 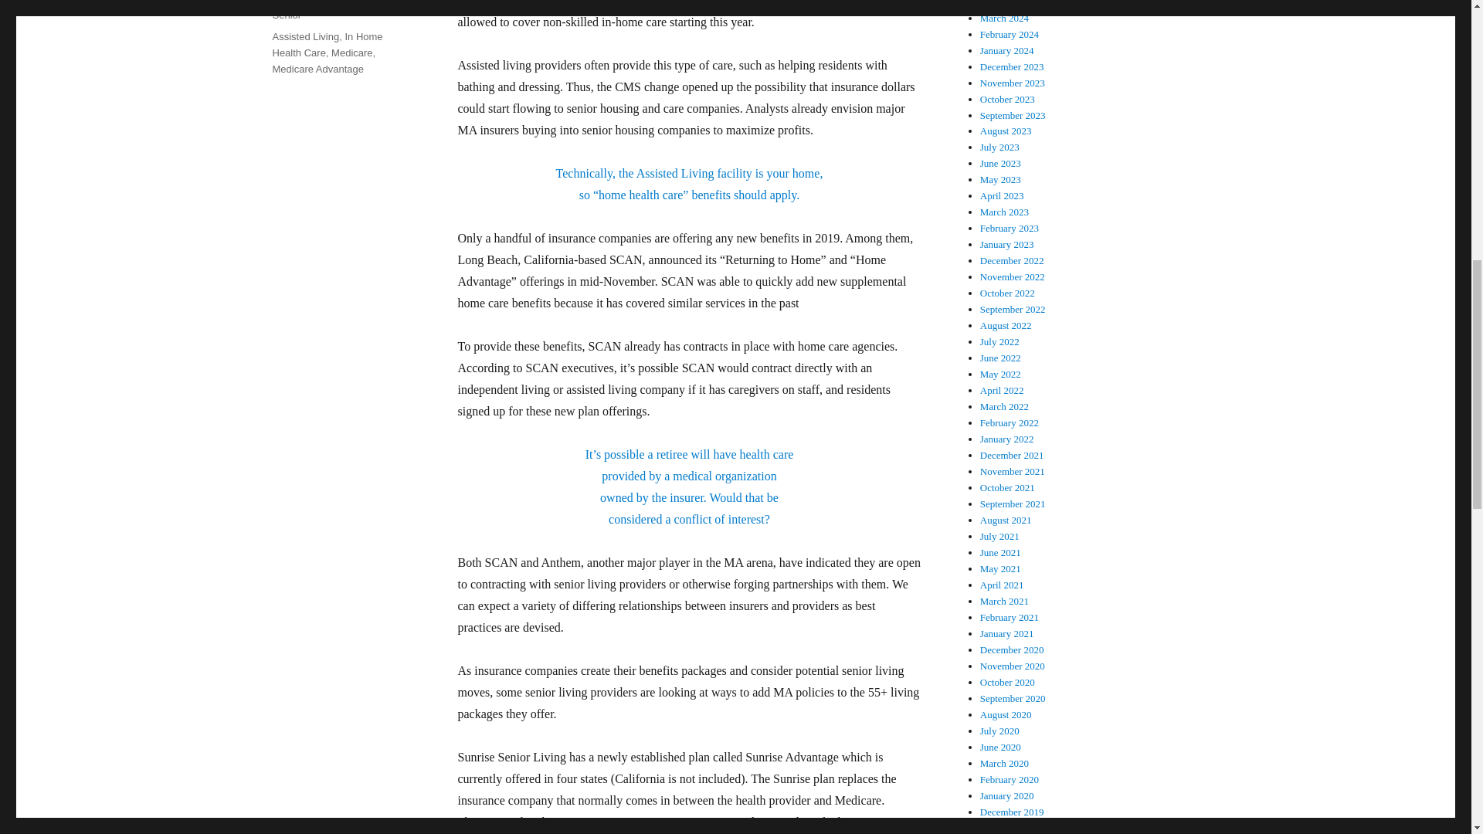 What do you see at coordinates (999, 147) in the screenshot?
I see `July 2023` at bounding box center [999, 147].